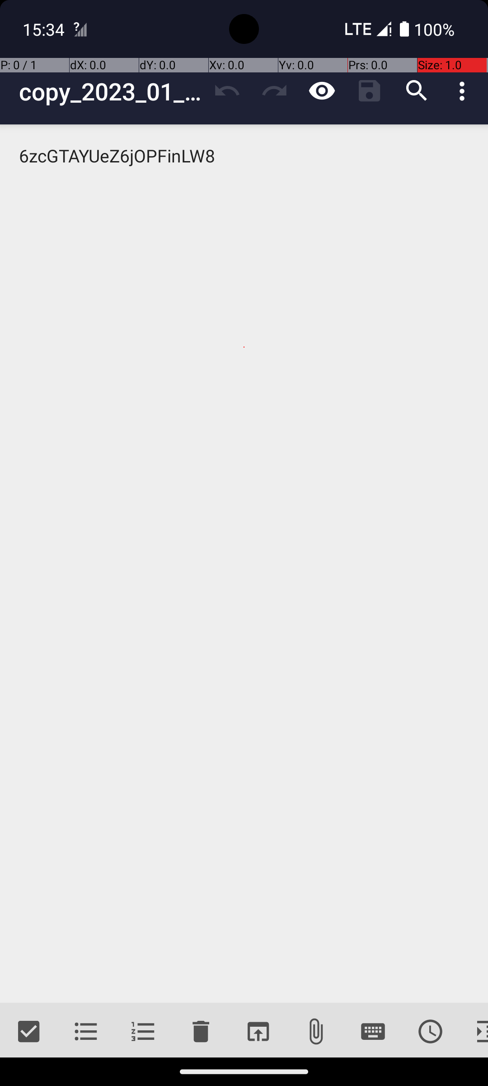  Describe the element at coordinates (111, 91) in the screenshot. I see `copy_2023_01_11_pretty_koala` at that location.